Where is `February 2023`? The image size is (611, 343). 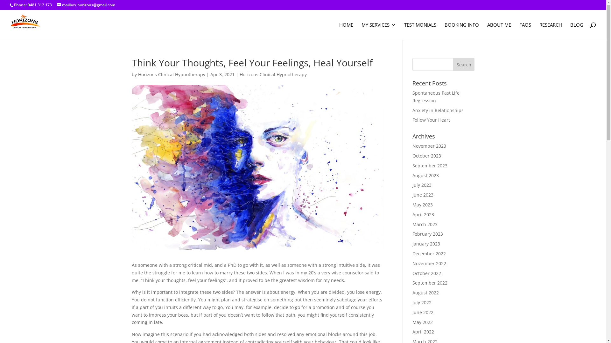
February 2023 is located at coordinates (428, 234).